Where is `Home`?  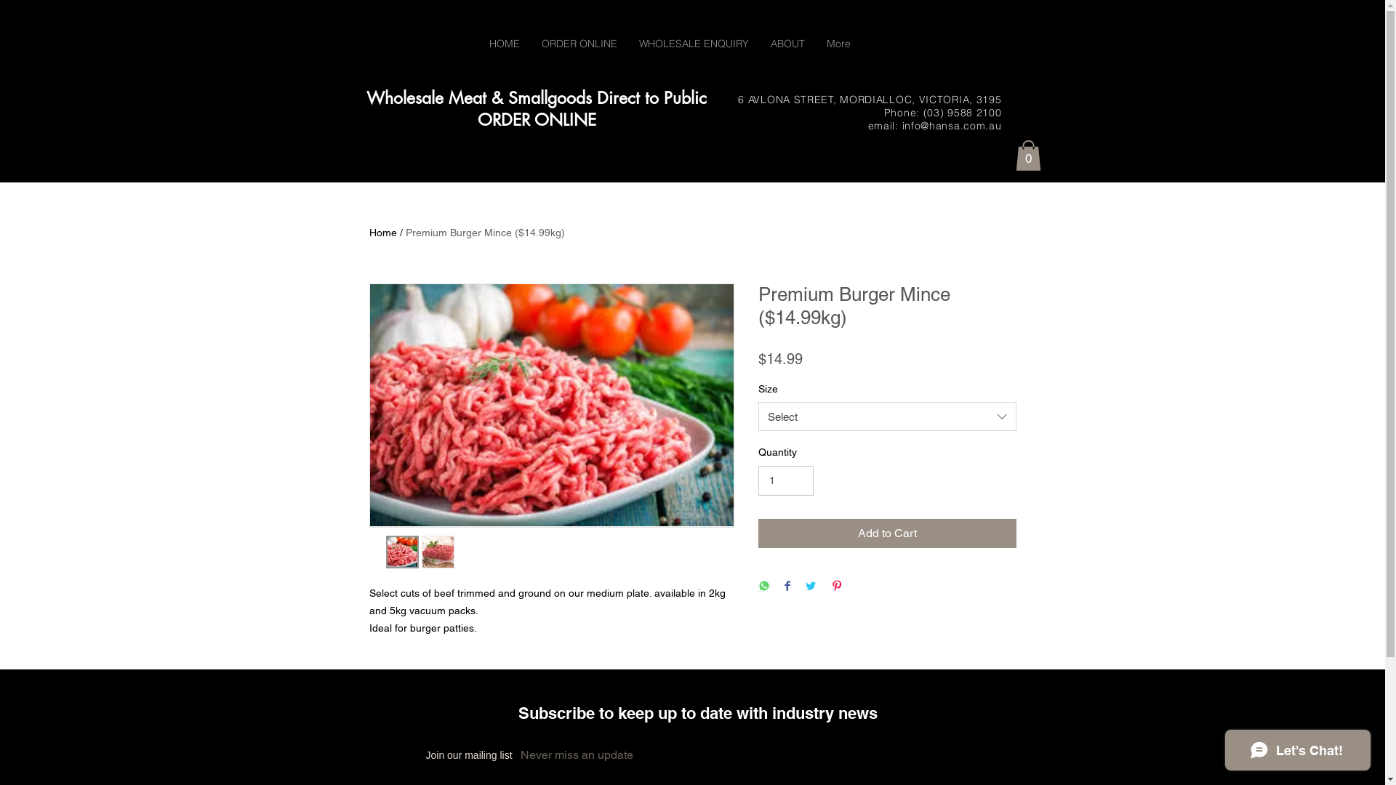 Home is located at coordinates (383, 233).